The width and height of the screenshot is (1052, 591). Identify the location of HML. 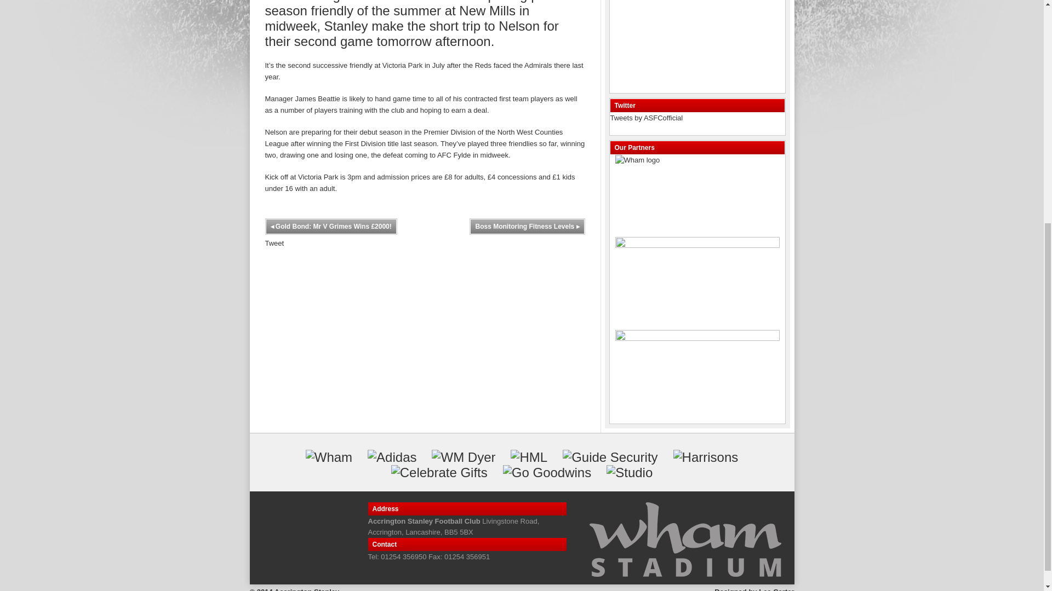
(528, 457).